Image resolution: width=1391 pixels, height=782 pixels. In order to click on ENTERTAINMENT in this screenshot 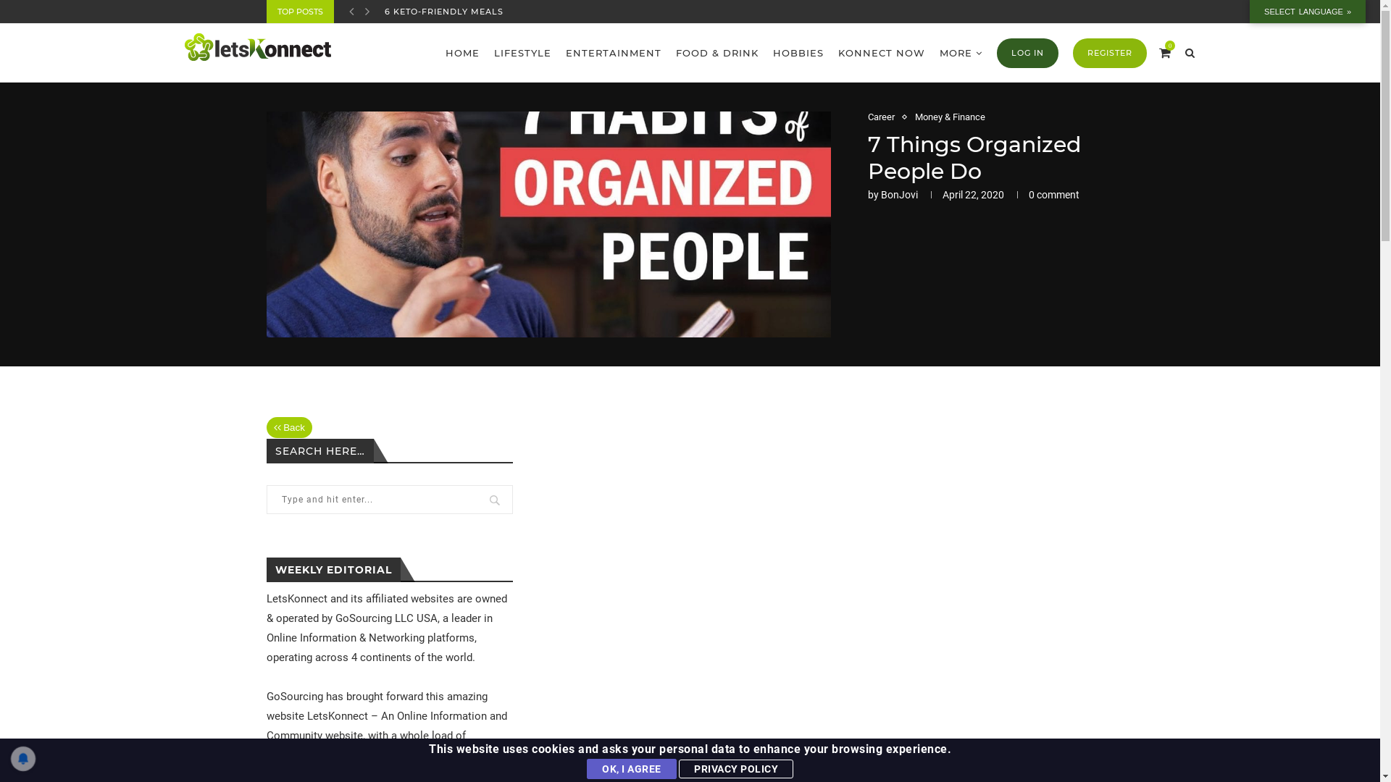, I will do `click(613, 53)`.